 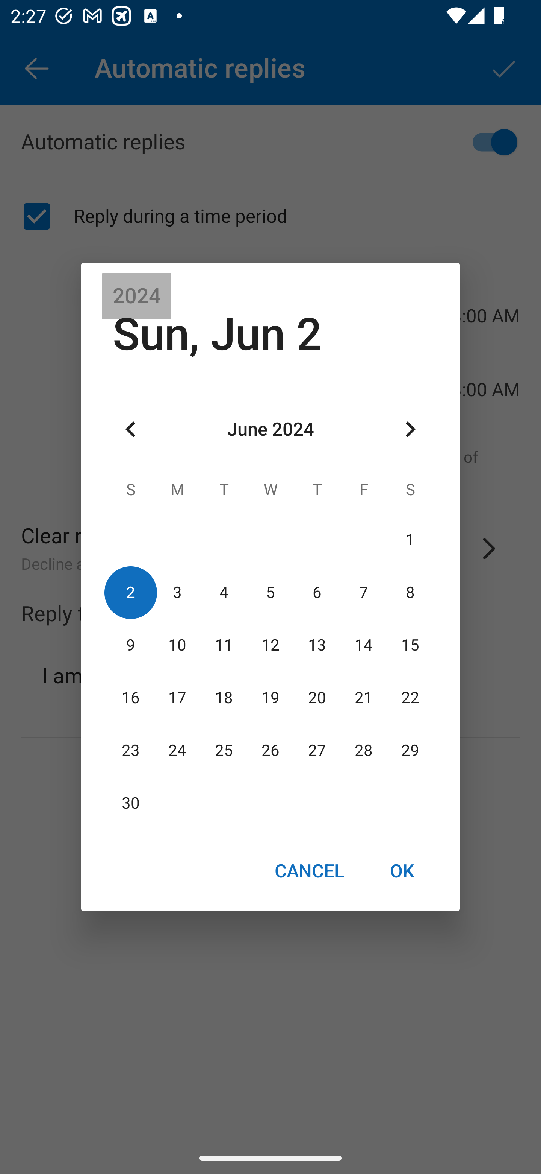 I want to click on 29 29 June 2024, so click(x=410, y=751).